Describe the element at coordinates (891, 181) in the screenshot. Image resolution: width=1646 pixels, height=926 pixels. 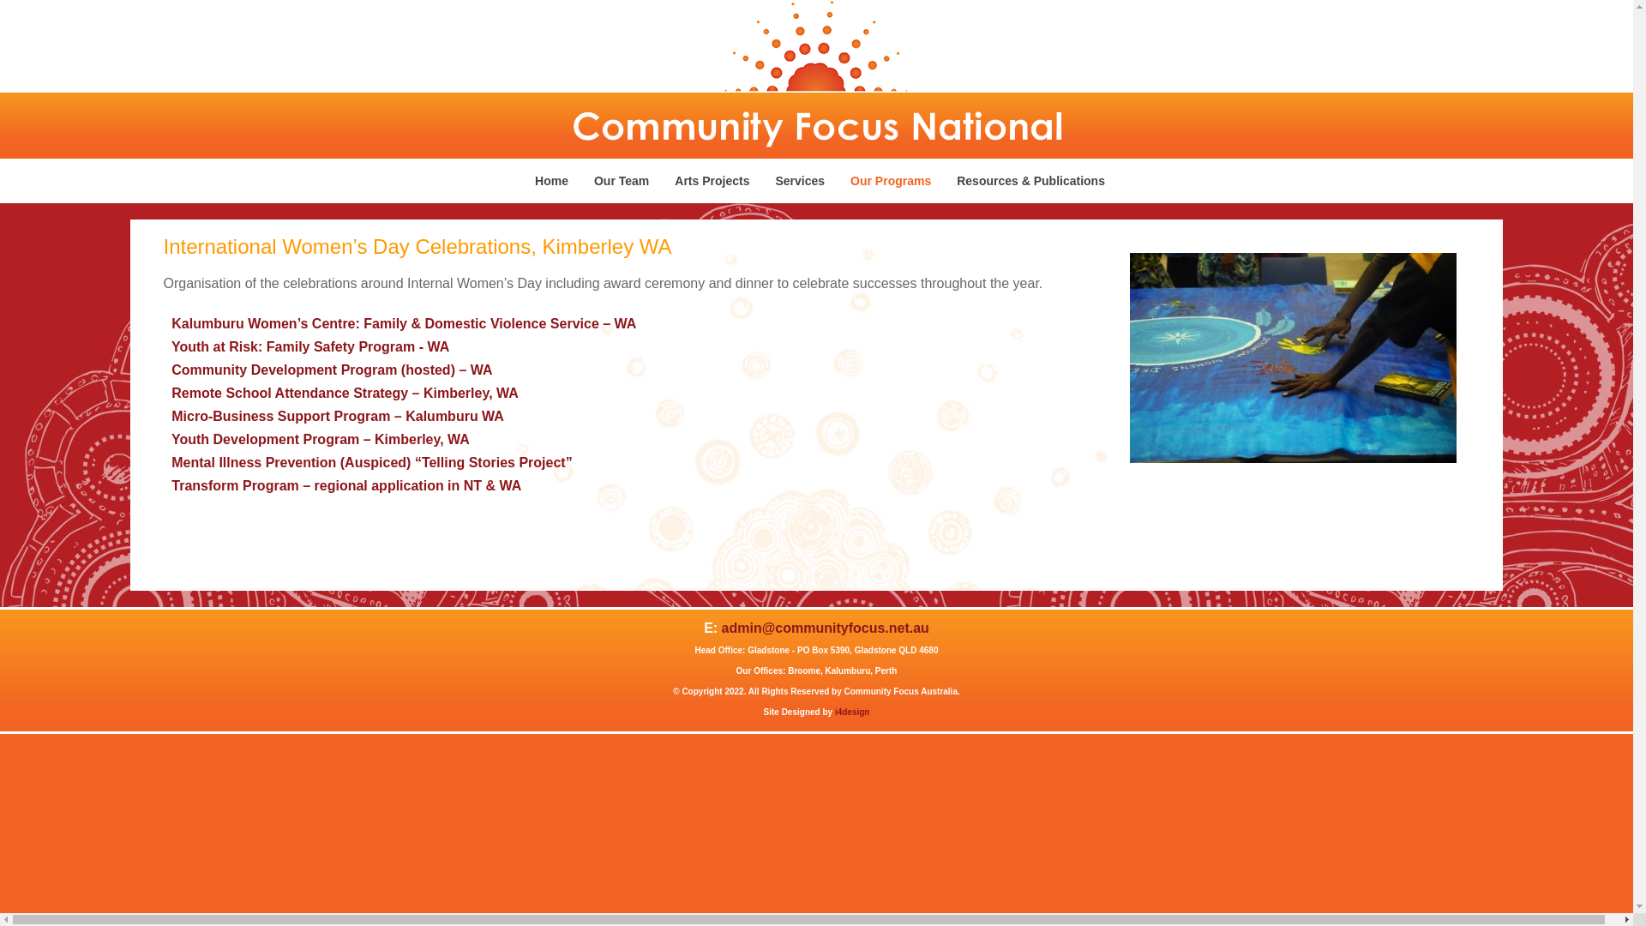
I see `Our Programs` at that location.